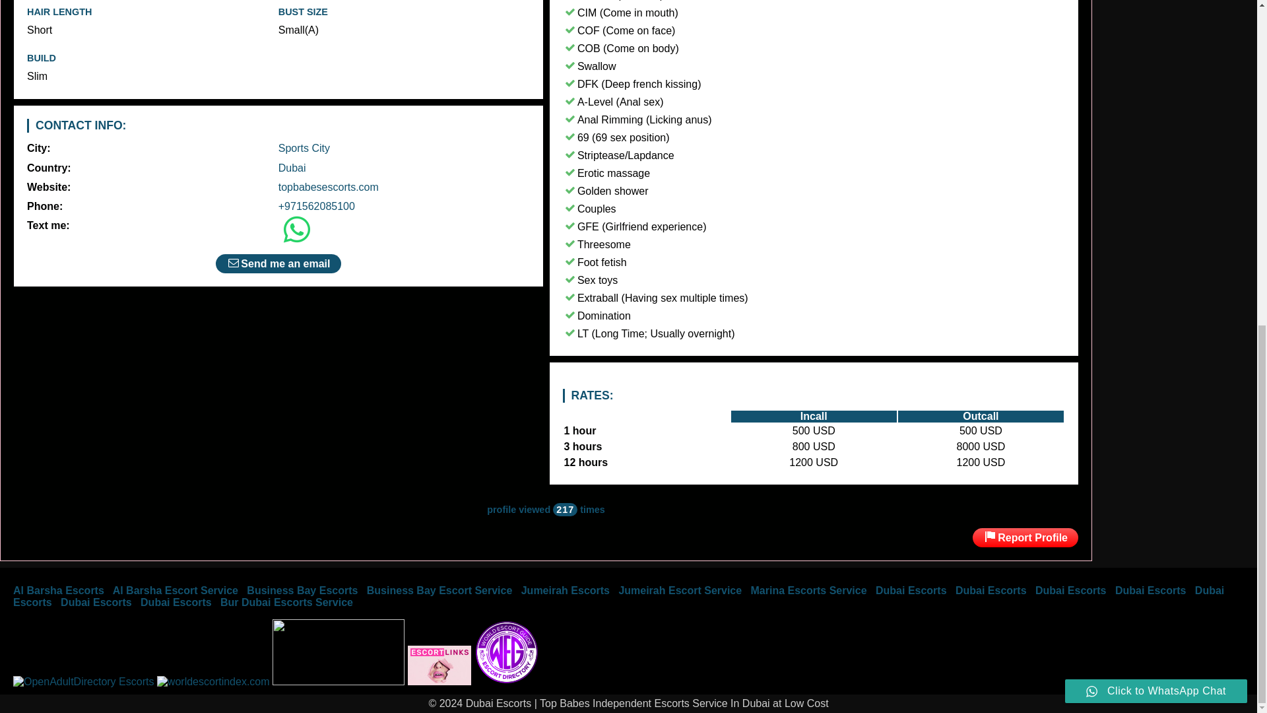 This screenshot has width=1267, height=713. What do you see at coordinates (213, 681) in the screenshot?
I see `worldescortindex.com` at bounding box center [213, 681].